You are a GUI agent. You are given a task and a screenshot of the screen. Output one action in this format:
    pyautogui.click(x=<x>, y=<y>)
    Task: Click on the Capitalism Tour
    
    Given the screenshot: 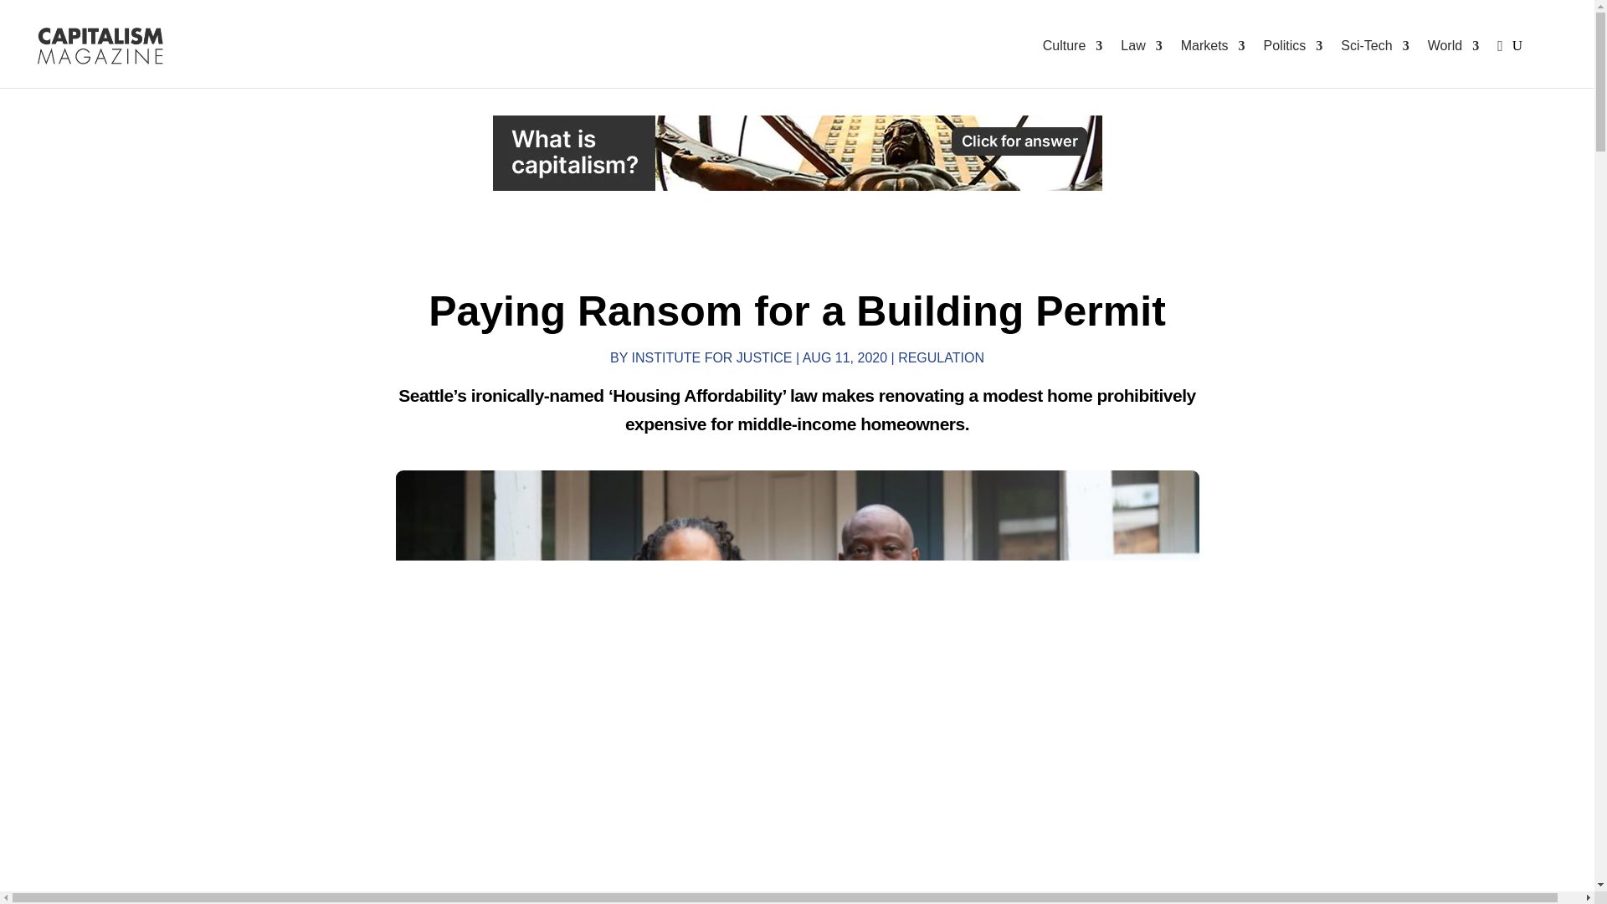 What is the action you would take?
    pyautogui.click(x=796, y=152)
    